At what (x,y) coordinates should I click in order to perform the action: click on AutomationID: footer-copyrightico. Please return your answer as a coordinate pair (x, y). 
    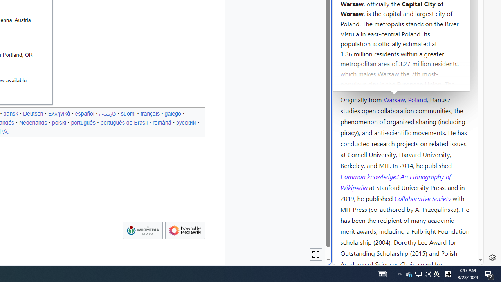
    Looking at the image, I should click on (142, 230).